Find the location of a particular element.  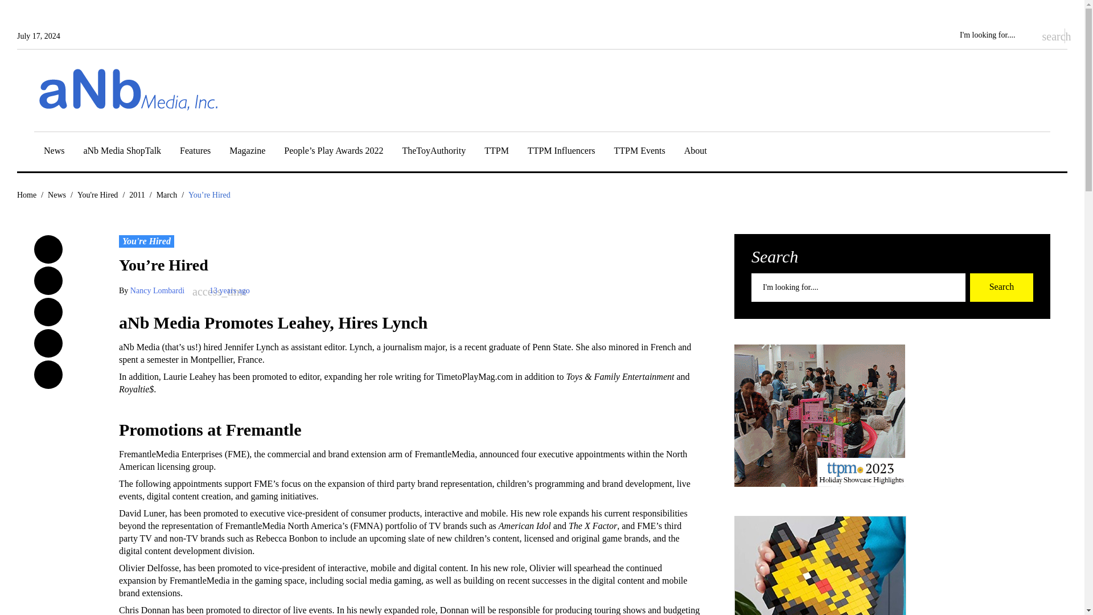

News is located at coordinates (54, 153).